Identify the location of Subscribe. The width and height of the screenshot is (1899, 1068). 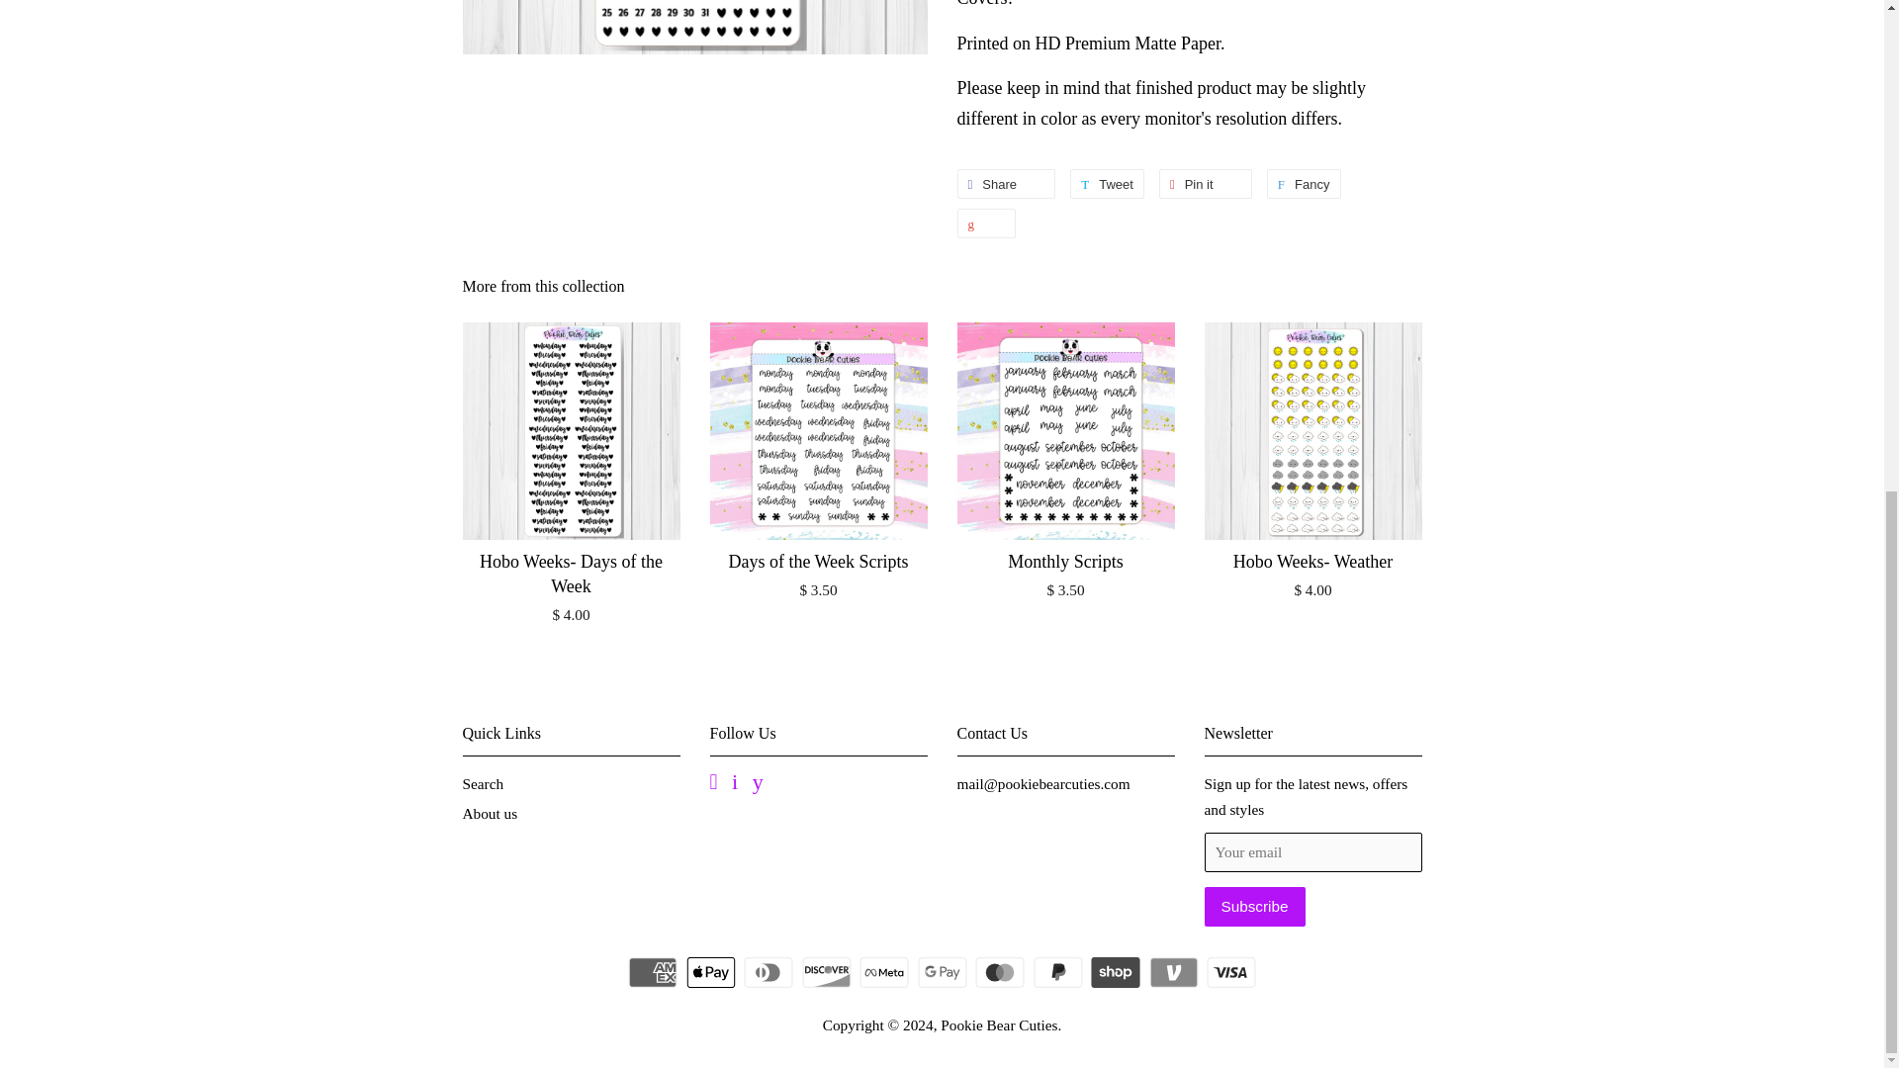
(1254, 907).